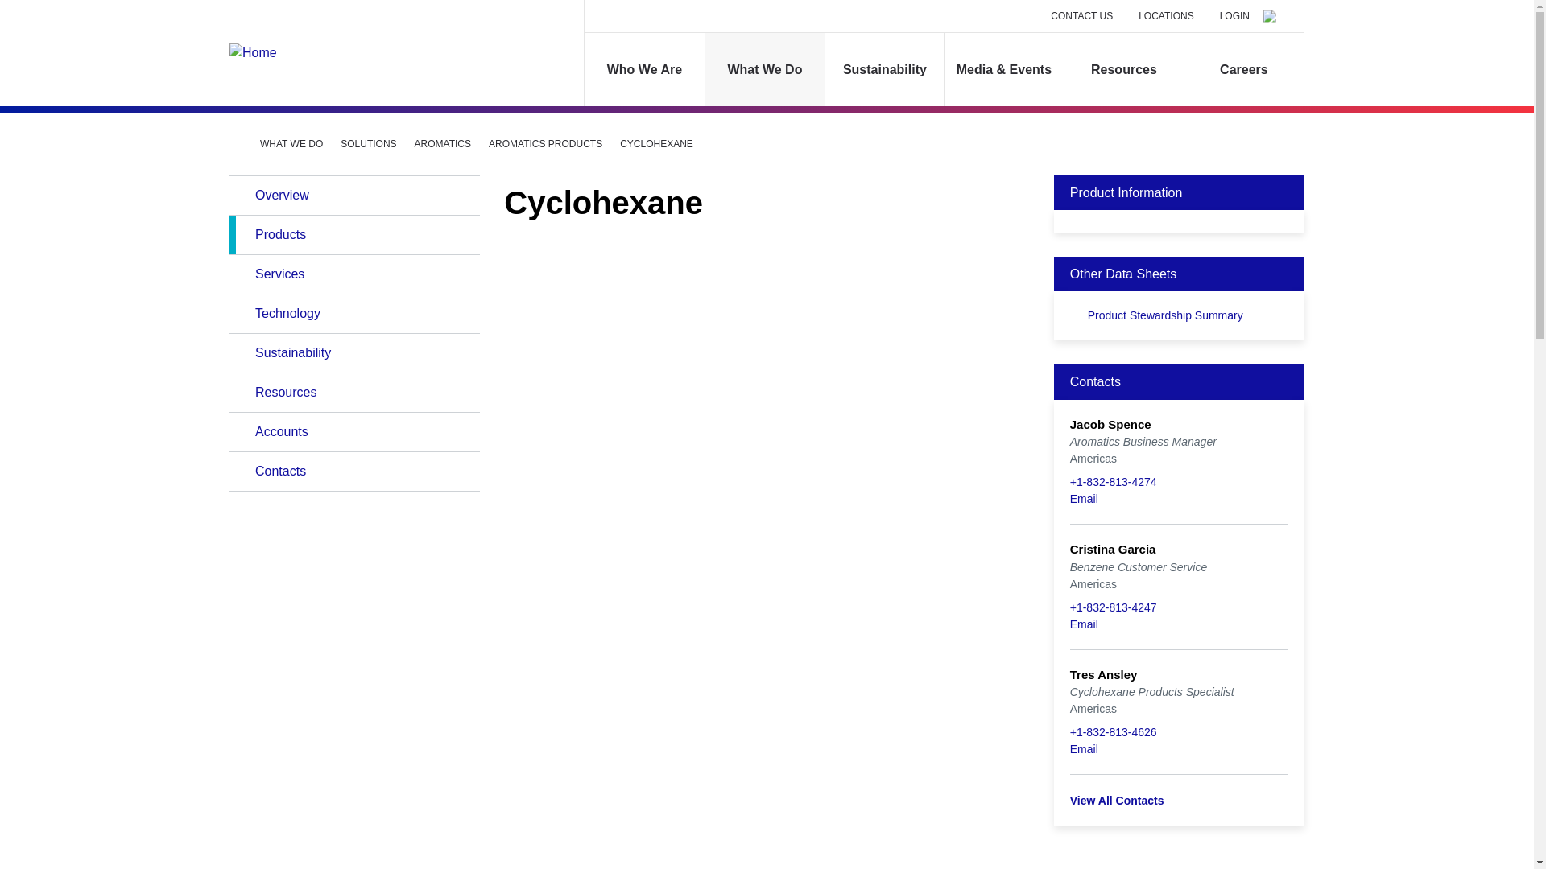 This screenshot has height=869, width=1546. Describe the element at coordinates (1234, 16) in the screenshot. I see `Login` at that location.